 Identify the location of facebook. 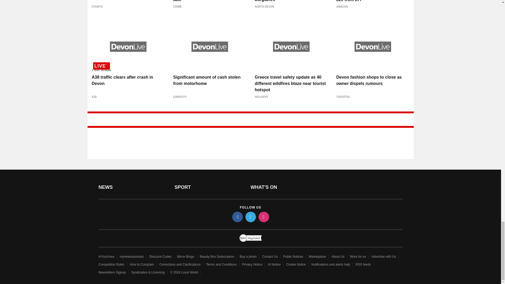
(237, 217).